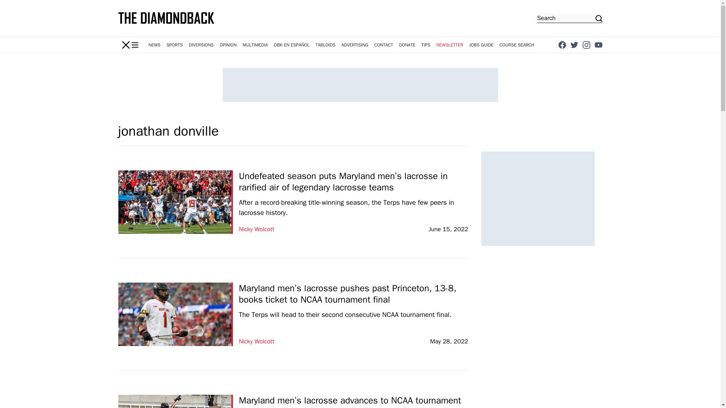 The height and width of the screenshot is (408, 726). I want to click on Opinion, so click(228, 45).